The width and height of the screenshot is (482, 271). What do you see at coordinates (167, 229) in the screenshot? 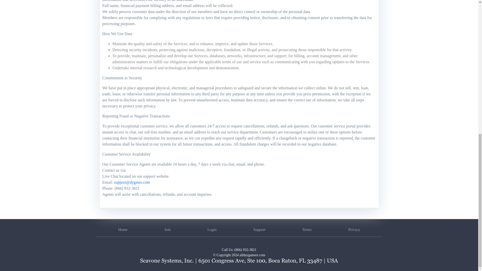
I see `Join` at bounding box center [167, 229].